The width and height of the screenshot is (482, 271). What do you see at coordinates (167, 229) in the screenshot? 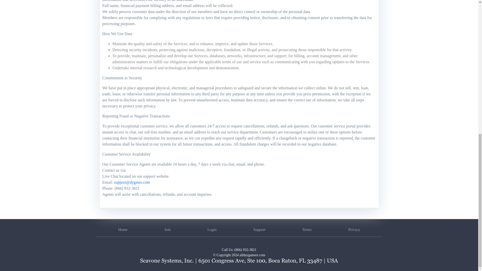
I see `Join` at bounding box center [167, 229].